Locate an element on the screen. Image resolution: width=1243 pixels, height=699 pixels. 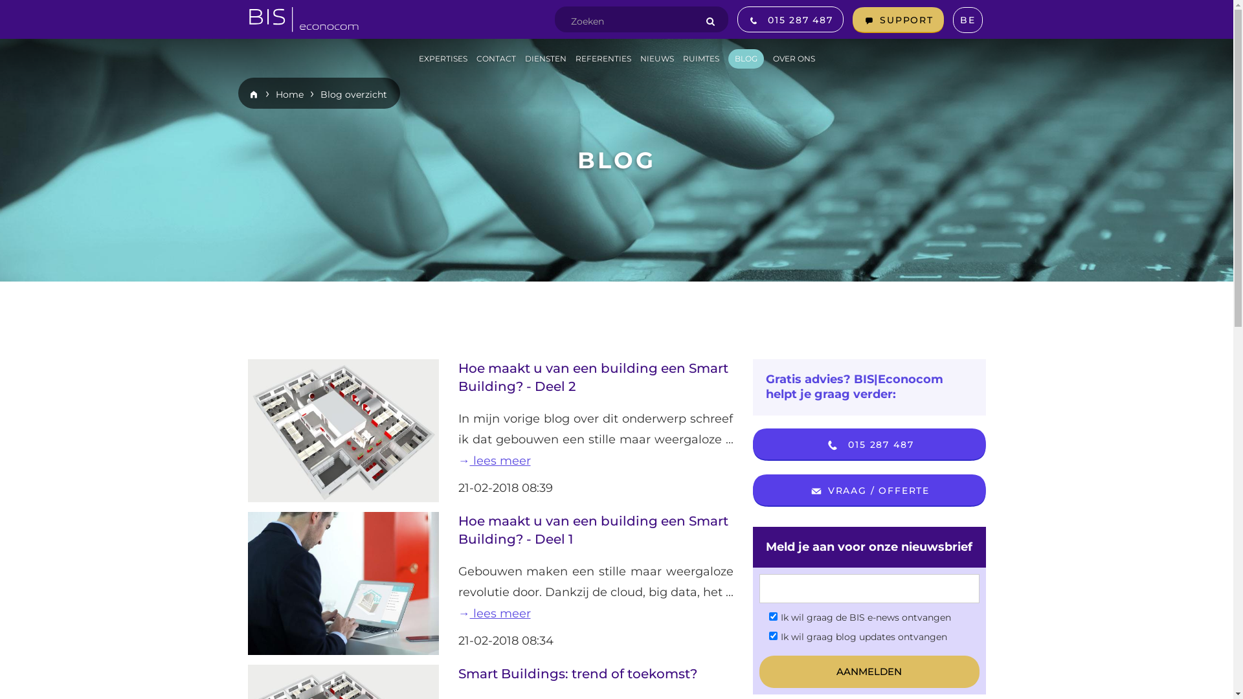
lees meer is located at coordinates (596, 624).